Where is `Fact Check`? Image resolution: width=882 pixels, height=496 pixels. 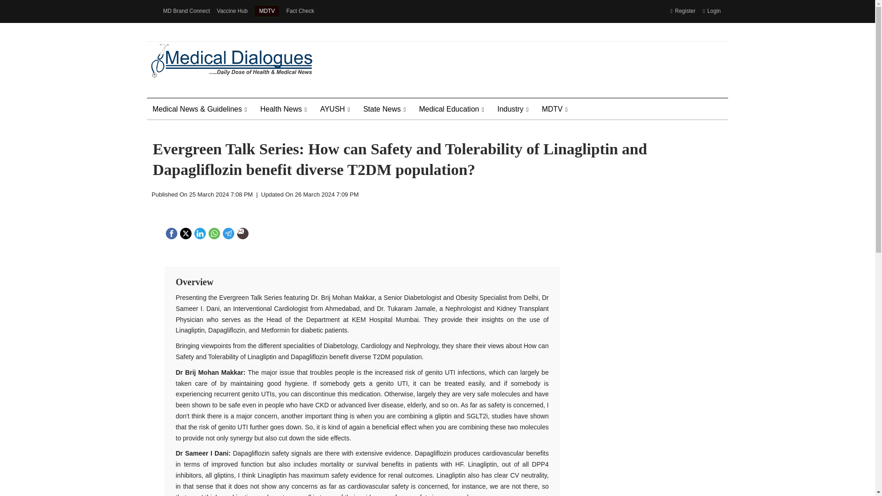 Fact Check is located at coordinates (300, 11).